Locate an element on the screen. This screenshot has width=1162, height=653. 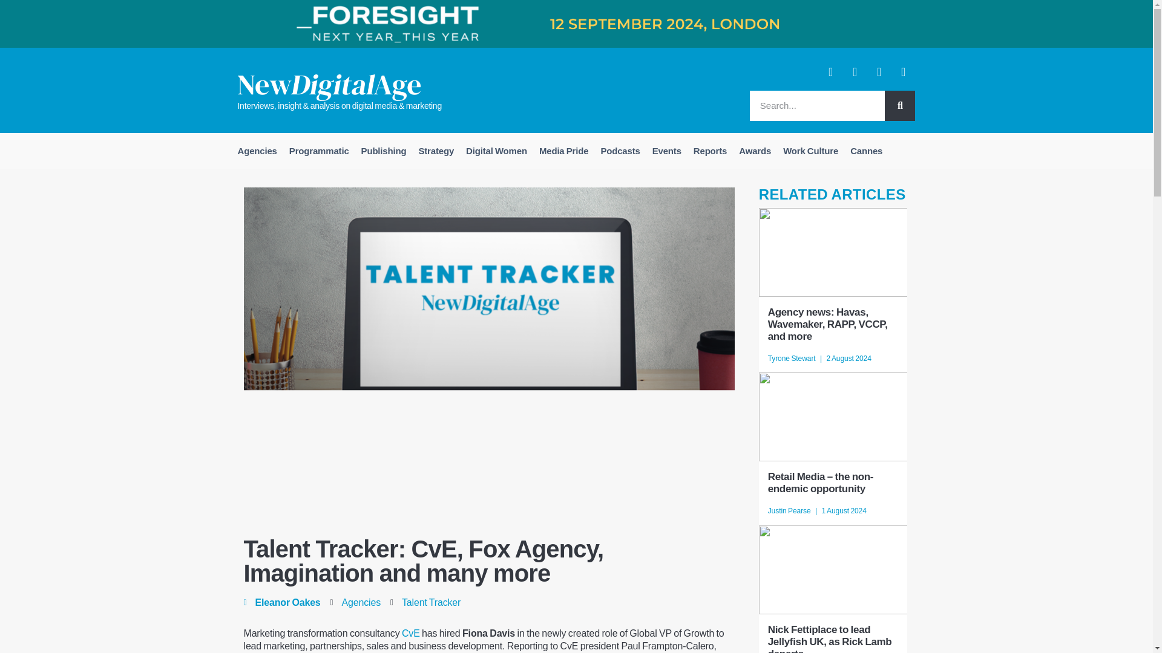
Media Pride is located at coordinates (563, 151).